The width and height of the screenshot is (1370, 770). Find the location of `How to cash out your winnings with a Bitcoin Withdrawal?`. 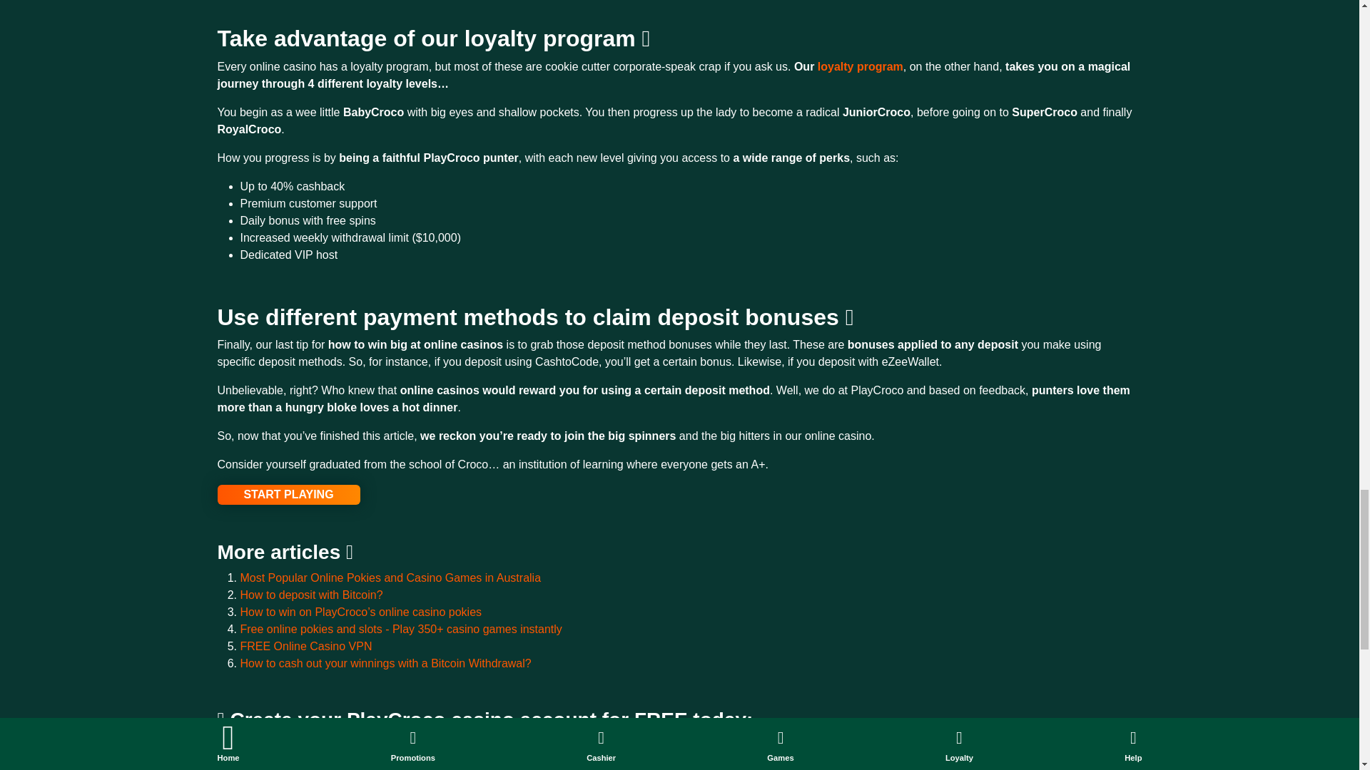

How to cash out your winnings with a Bitcoin Withdrawal? is located at coordinates (385, 663).